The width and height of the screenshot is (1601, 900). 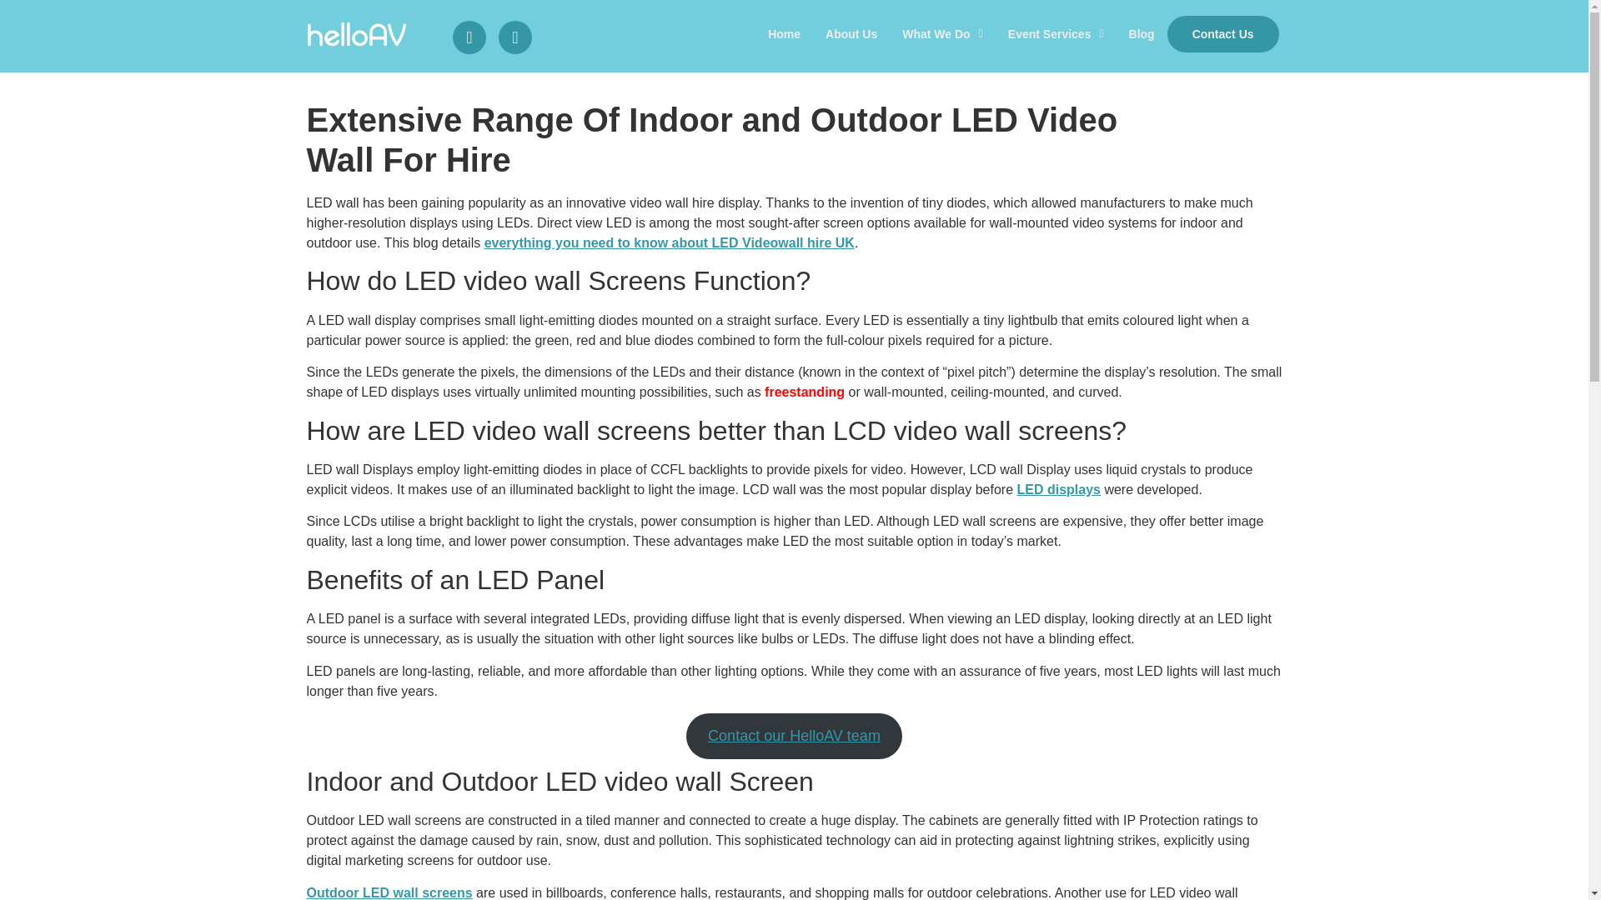 What do you see at coordinates (389, 892) in the screenshot?
I see `Outdoor LED wall screens` at bounding box center [389, 892].